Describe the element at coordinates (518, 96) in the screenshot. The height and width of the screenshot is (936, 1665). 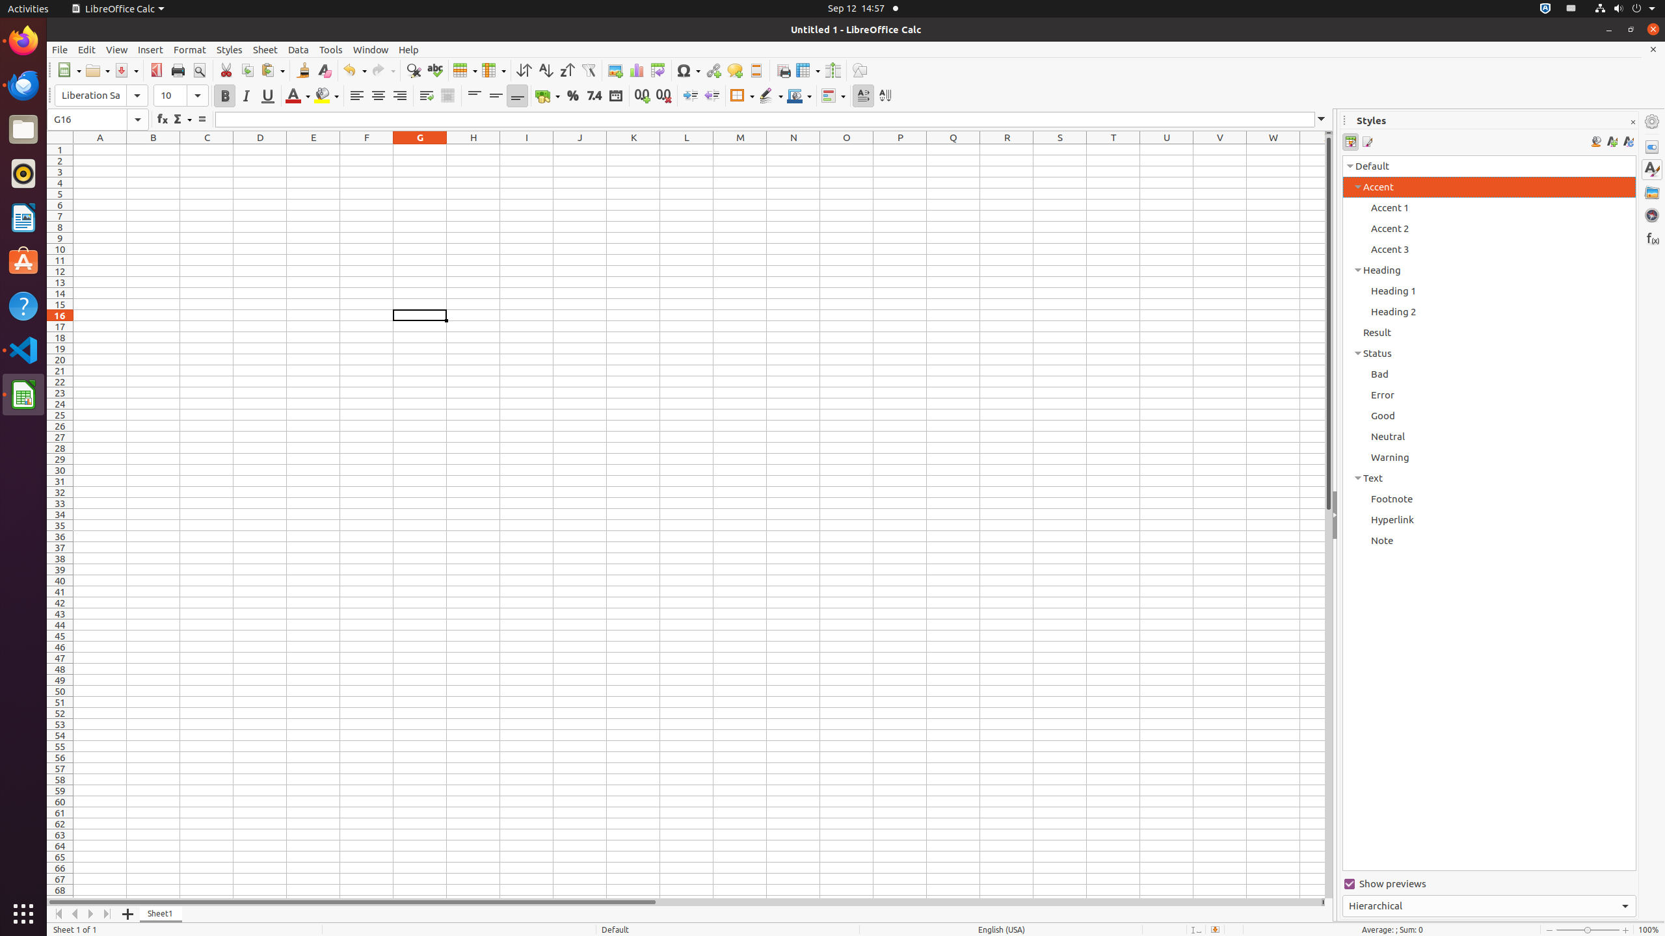
I see `Align Bottom` at that location.